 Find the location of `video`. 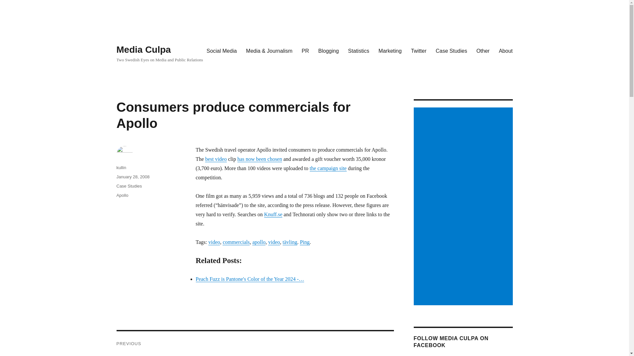

video is located at coordinates (274, 242).